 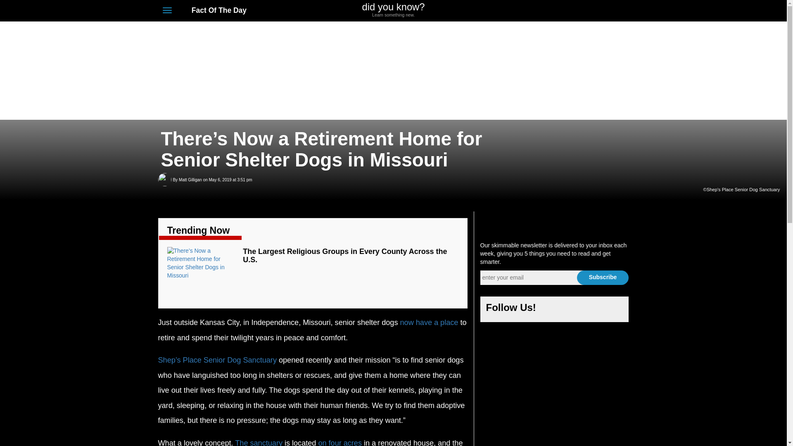 What do you see at coordinates (429, 322) in the screenshot?
I see `now have a place` at bounding box center [429, 322].